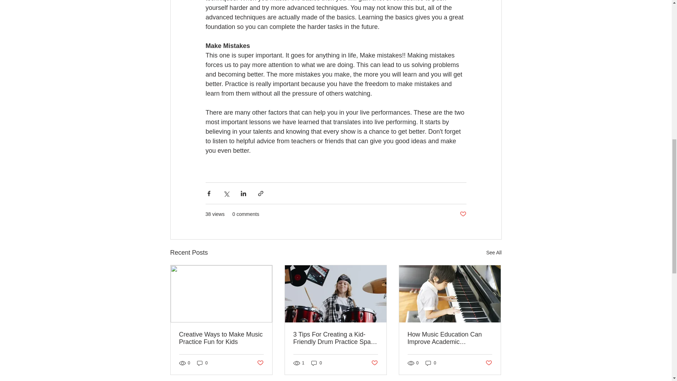 Image resolution: width=677 pixels, height=381 pixels. Describe the element at coordinates (463, 214) in the screenshot. I see `Post not marked as liked` at that location.